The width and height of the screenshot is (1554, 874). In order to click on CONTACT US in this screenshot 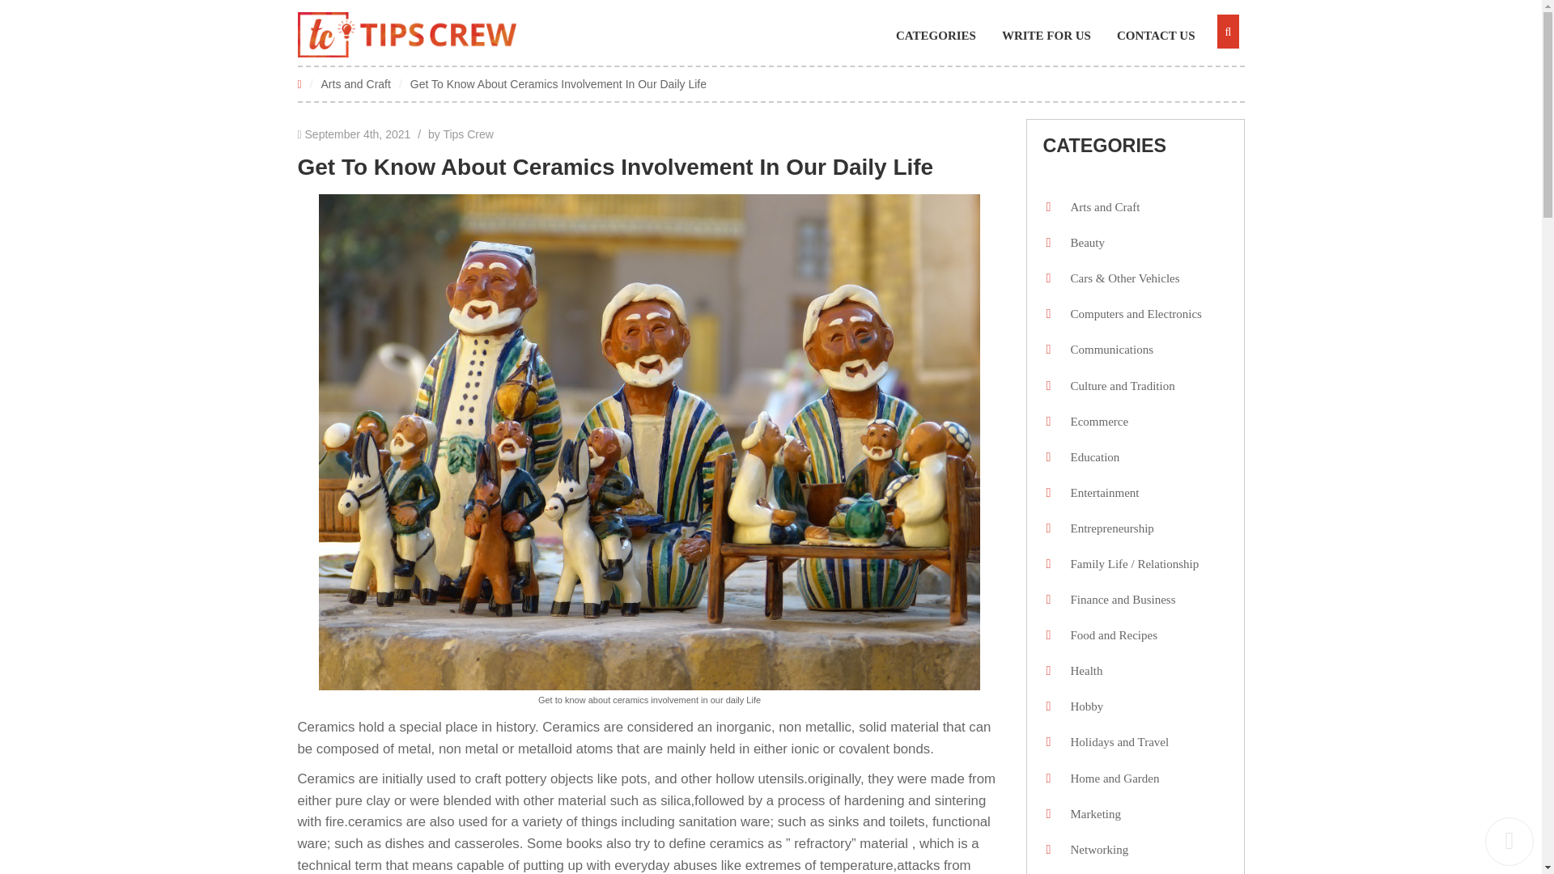, I will do `click(1164, 36)`.